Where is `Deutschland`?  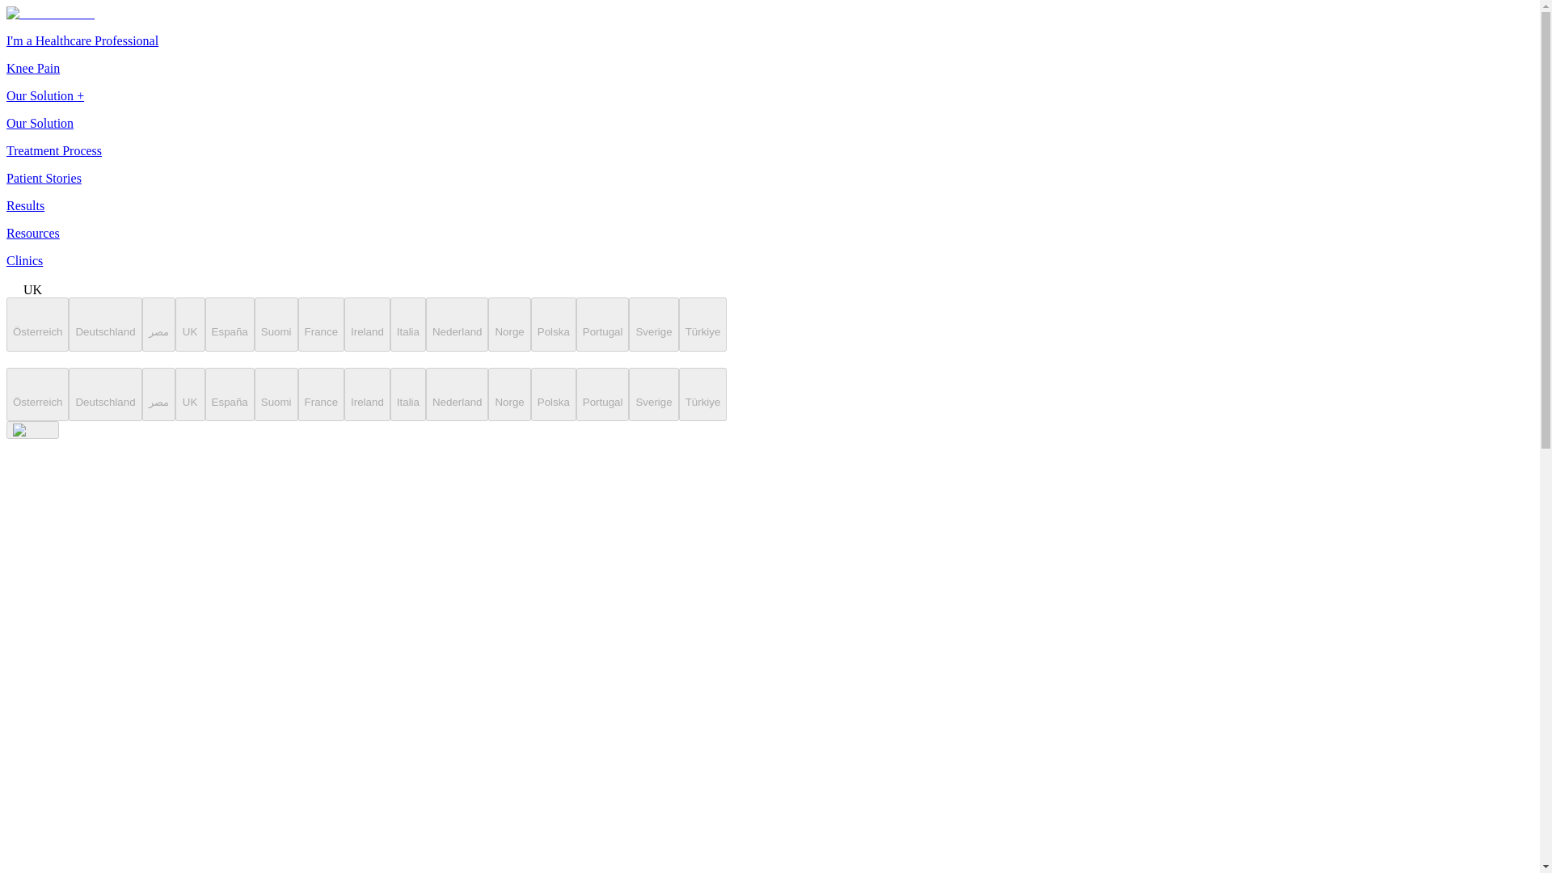 Deutschland is located at coordinates (104, 325).